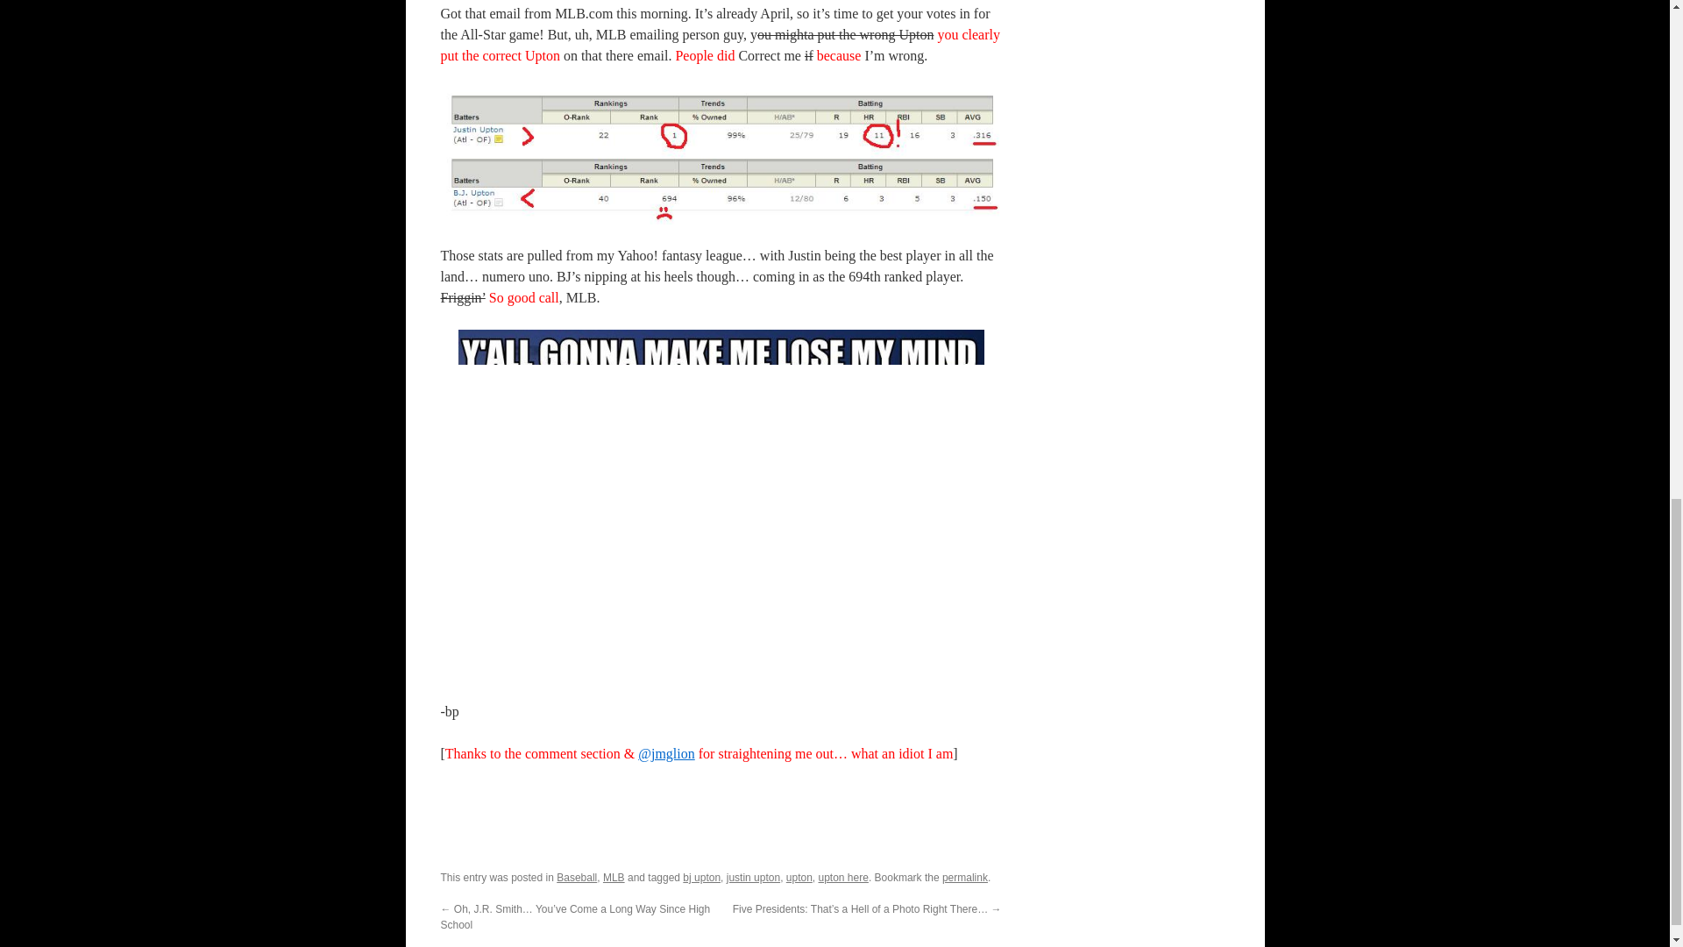 This screenshot has width=1683, height=947. What do you see at coordinates (701, 877) in the screenshot?
I see `bj upton` at bounding box center [701, 877].